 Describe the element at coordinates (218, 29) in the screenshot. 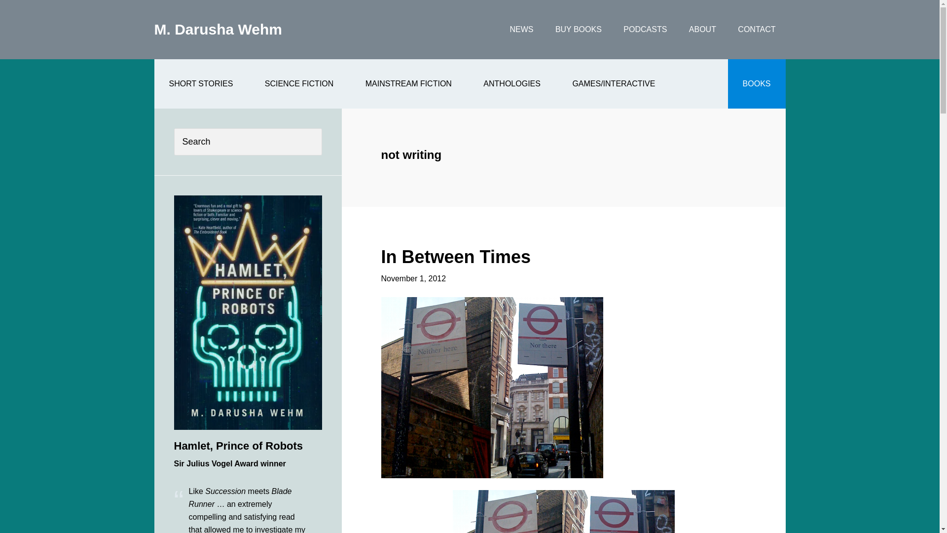

I see `M. Darusha Wehm` at that location.